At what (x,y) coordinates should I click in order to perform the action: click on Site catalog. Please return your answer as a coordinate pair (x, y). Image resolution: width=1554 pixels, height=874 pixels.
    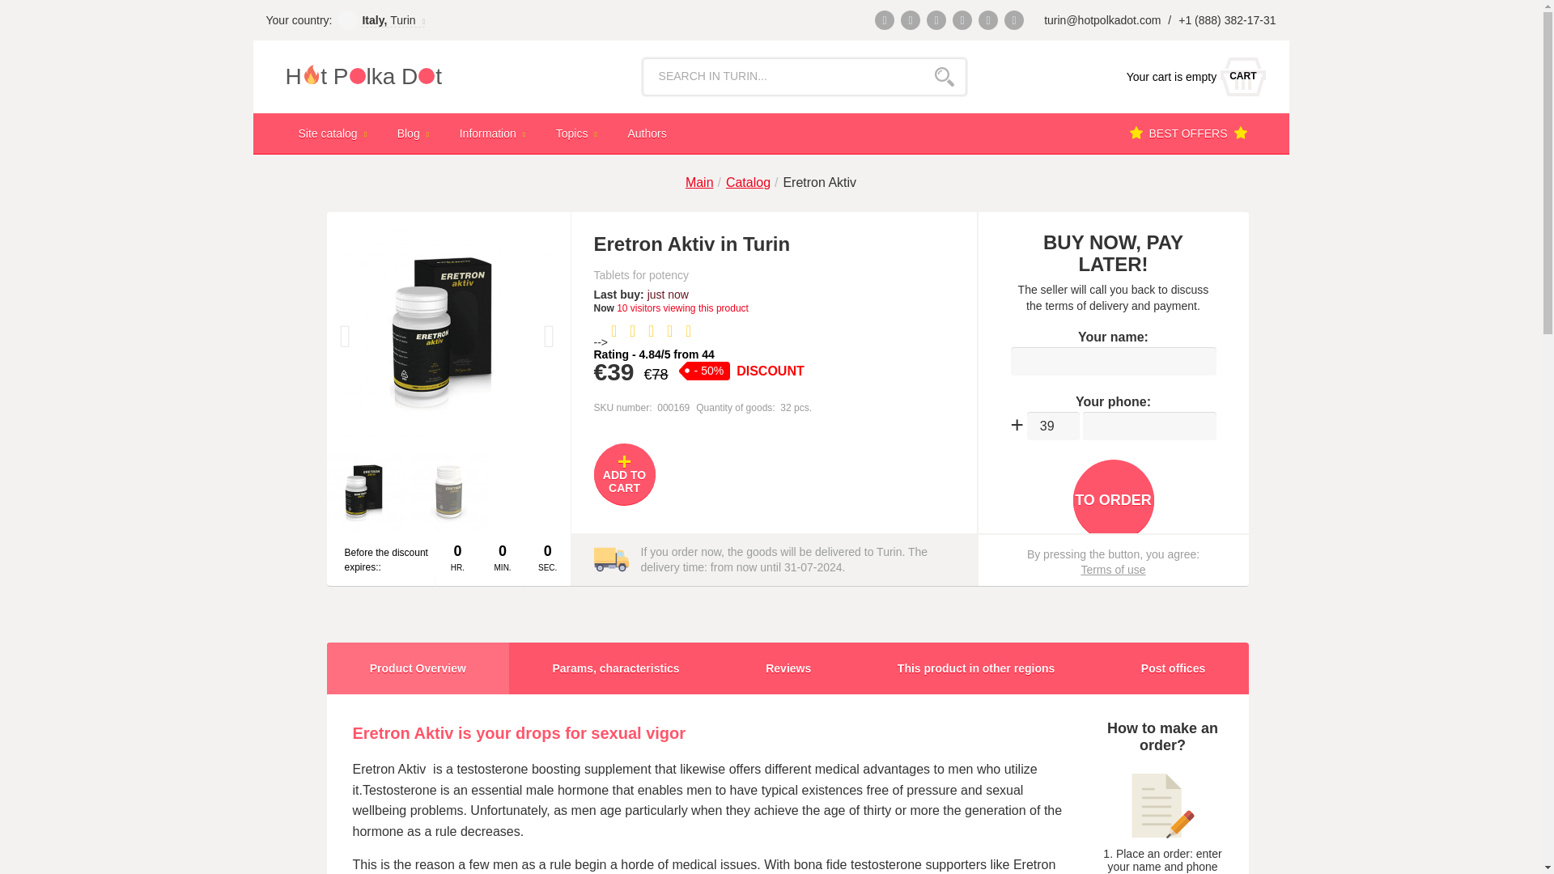
    Looking at the image, I should click on (1191, 76).